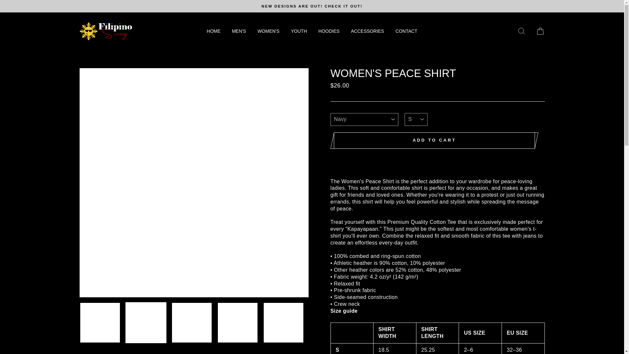 This screenshot has height=354, width=629. I want to click on ADD TO CART, so click(434, 140).